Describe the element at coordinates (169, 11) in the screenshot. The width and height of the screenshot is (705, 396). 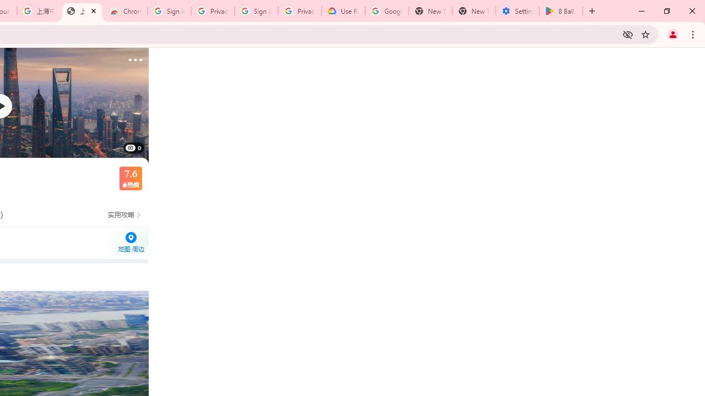
I see `Sign in - Google Accounts` at that location.